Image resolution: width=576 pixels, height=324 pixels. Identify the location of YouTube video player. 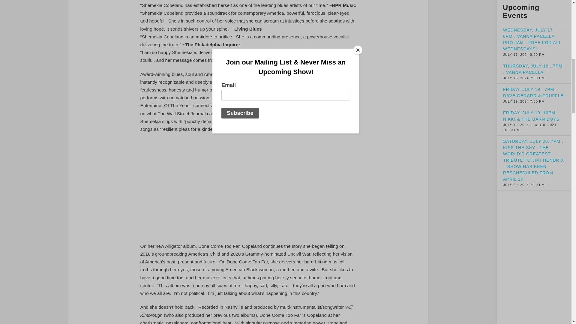
(248, 186).